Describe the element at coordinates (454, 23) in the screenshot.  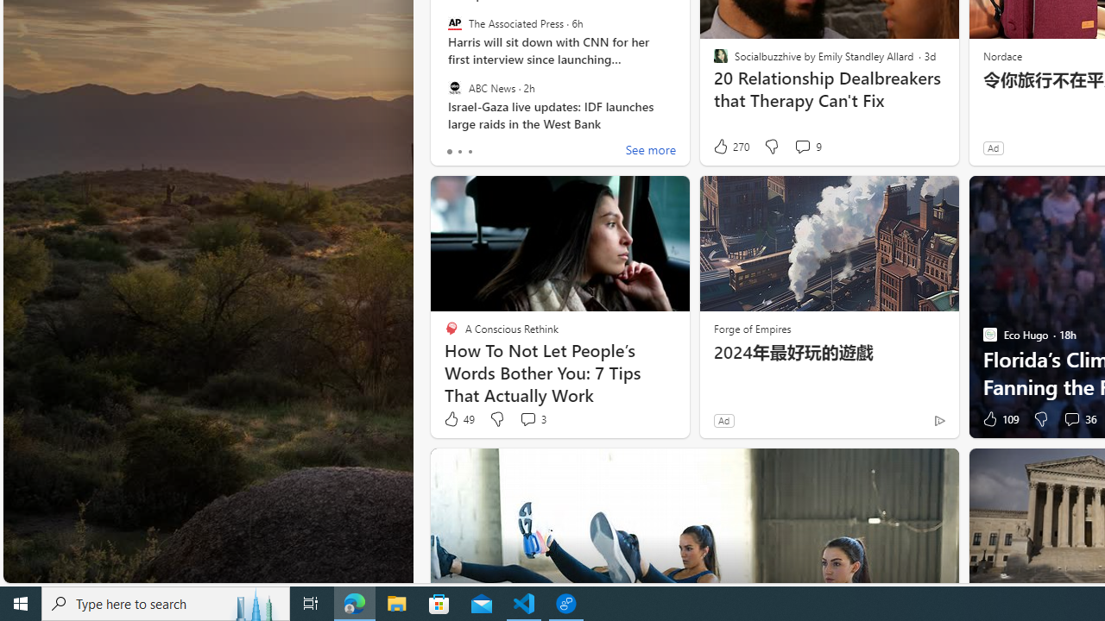
I see `The Associated Press` at that location.